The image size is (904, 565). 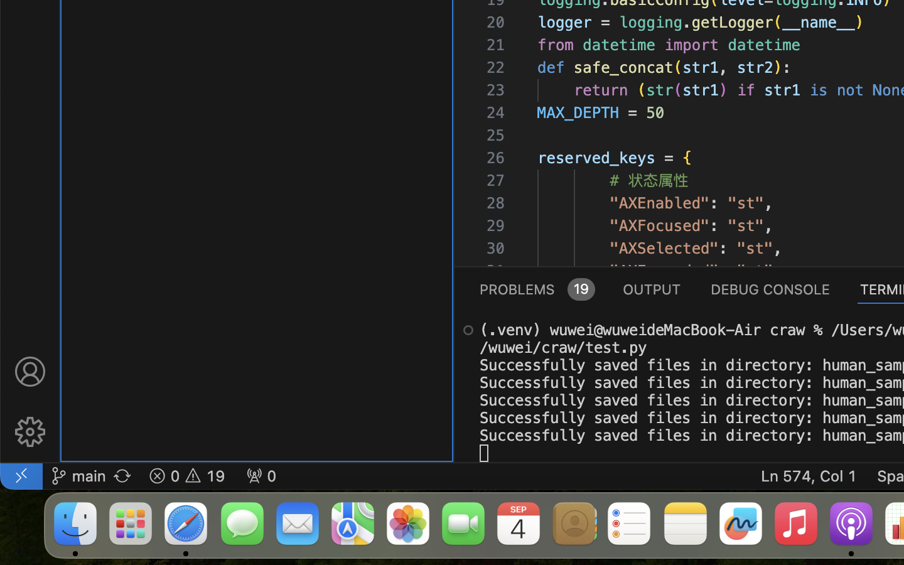 What do you see at coordinates (261, 476) in the screenshot?
I see ` 0` at bounding box center [261, 476].